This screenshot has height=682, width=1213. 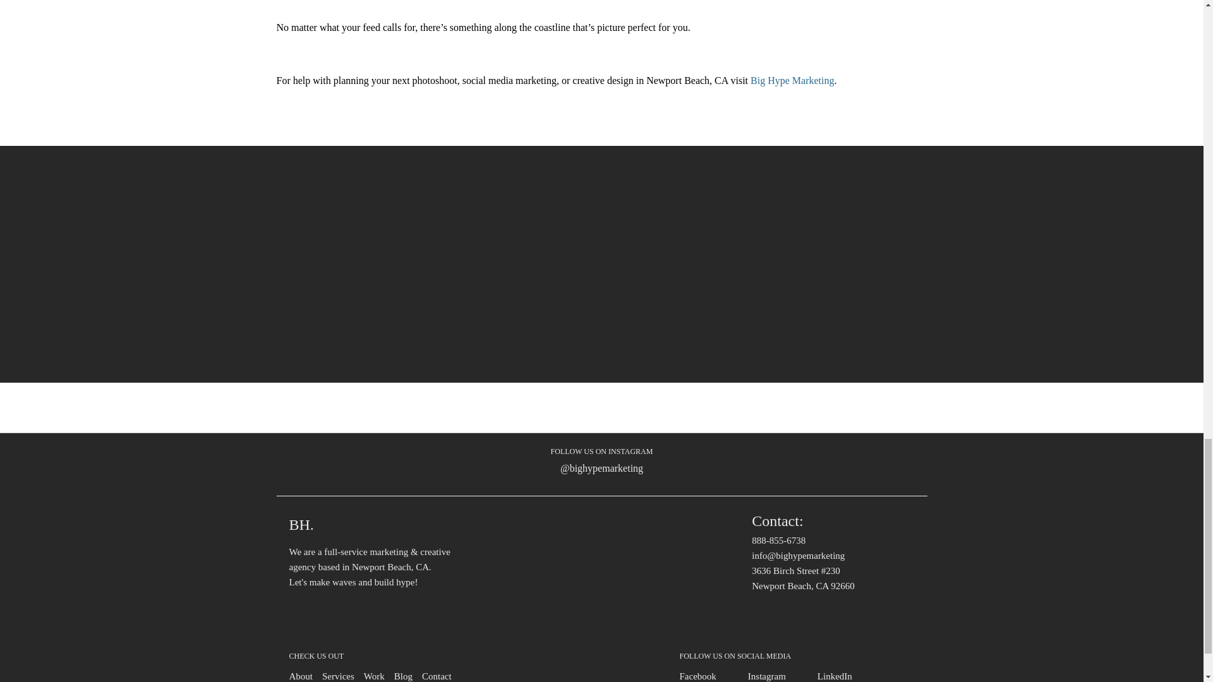 I want to click on About, so click(x=301, y=676).